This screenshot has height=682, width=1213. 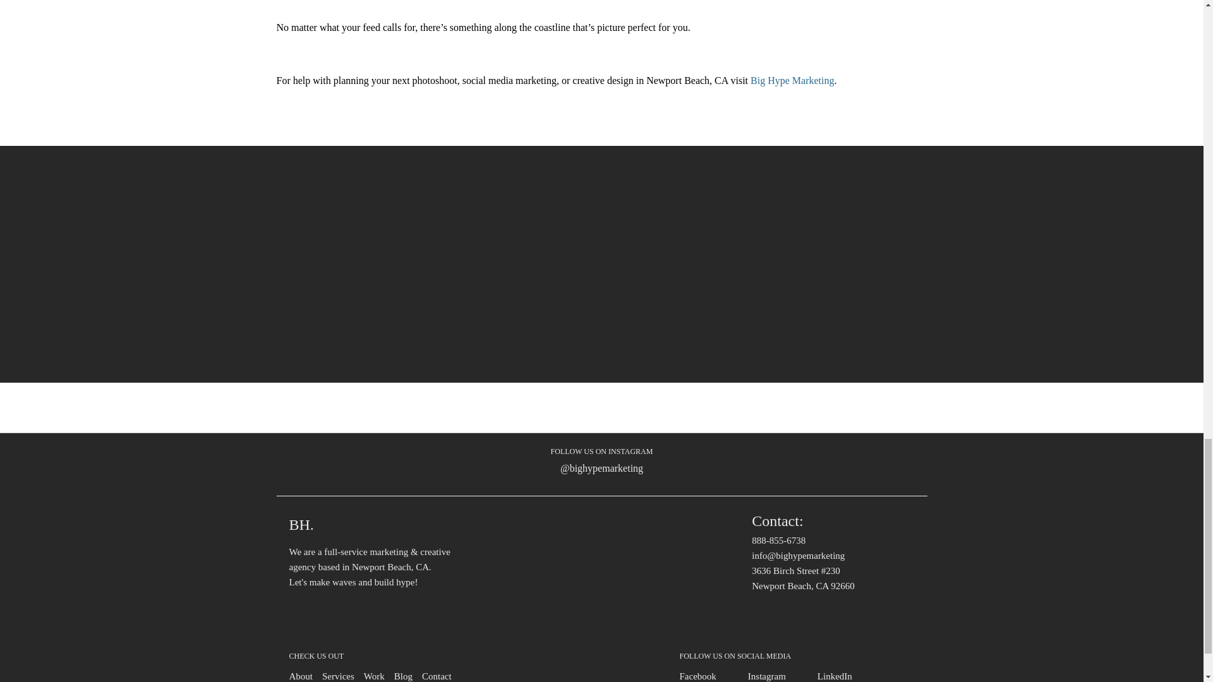 I want to click on About, so click(x=301, y=676).